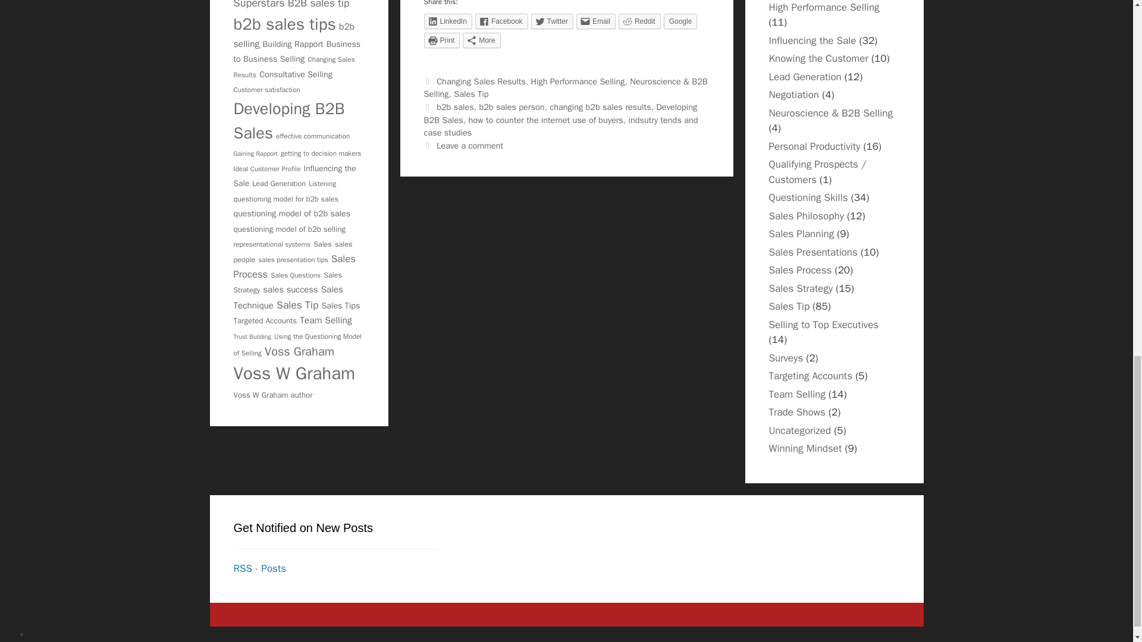 The image size is (1142, 642). I want to click on Click to email this to a friend, so click(596, 21).